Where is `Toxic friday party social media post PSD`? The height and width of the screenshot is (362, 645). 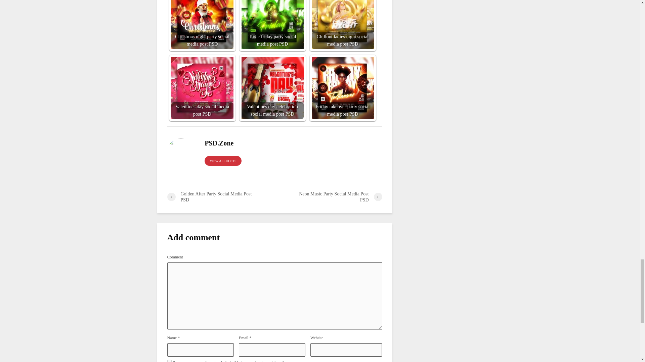
Toxic friday party social media post PSD is located at coordinates (272, 24).